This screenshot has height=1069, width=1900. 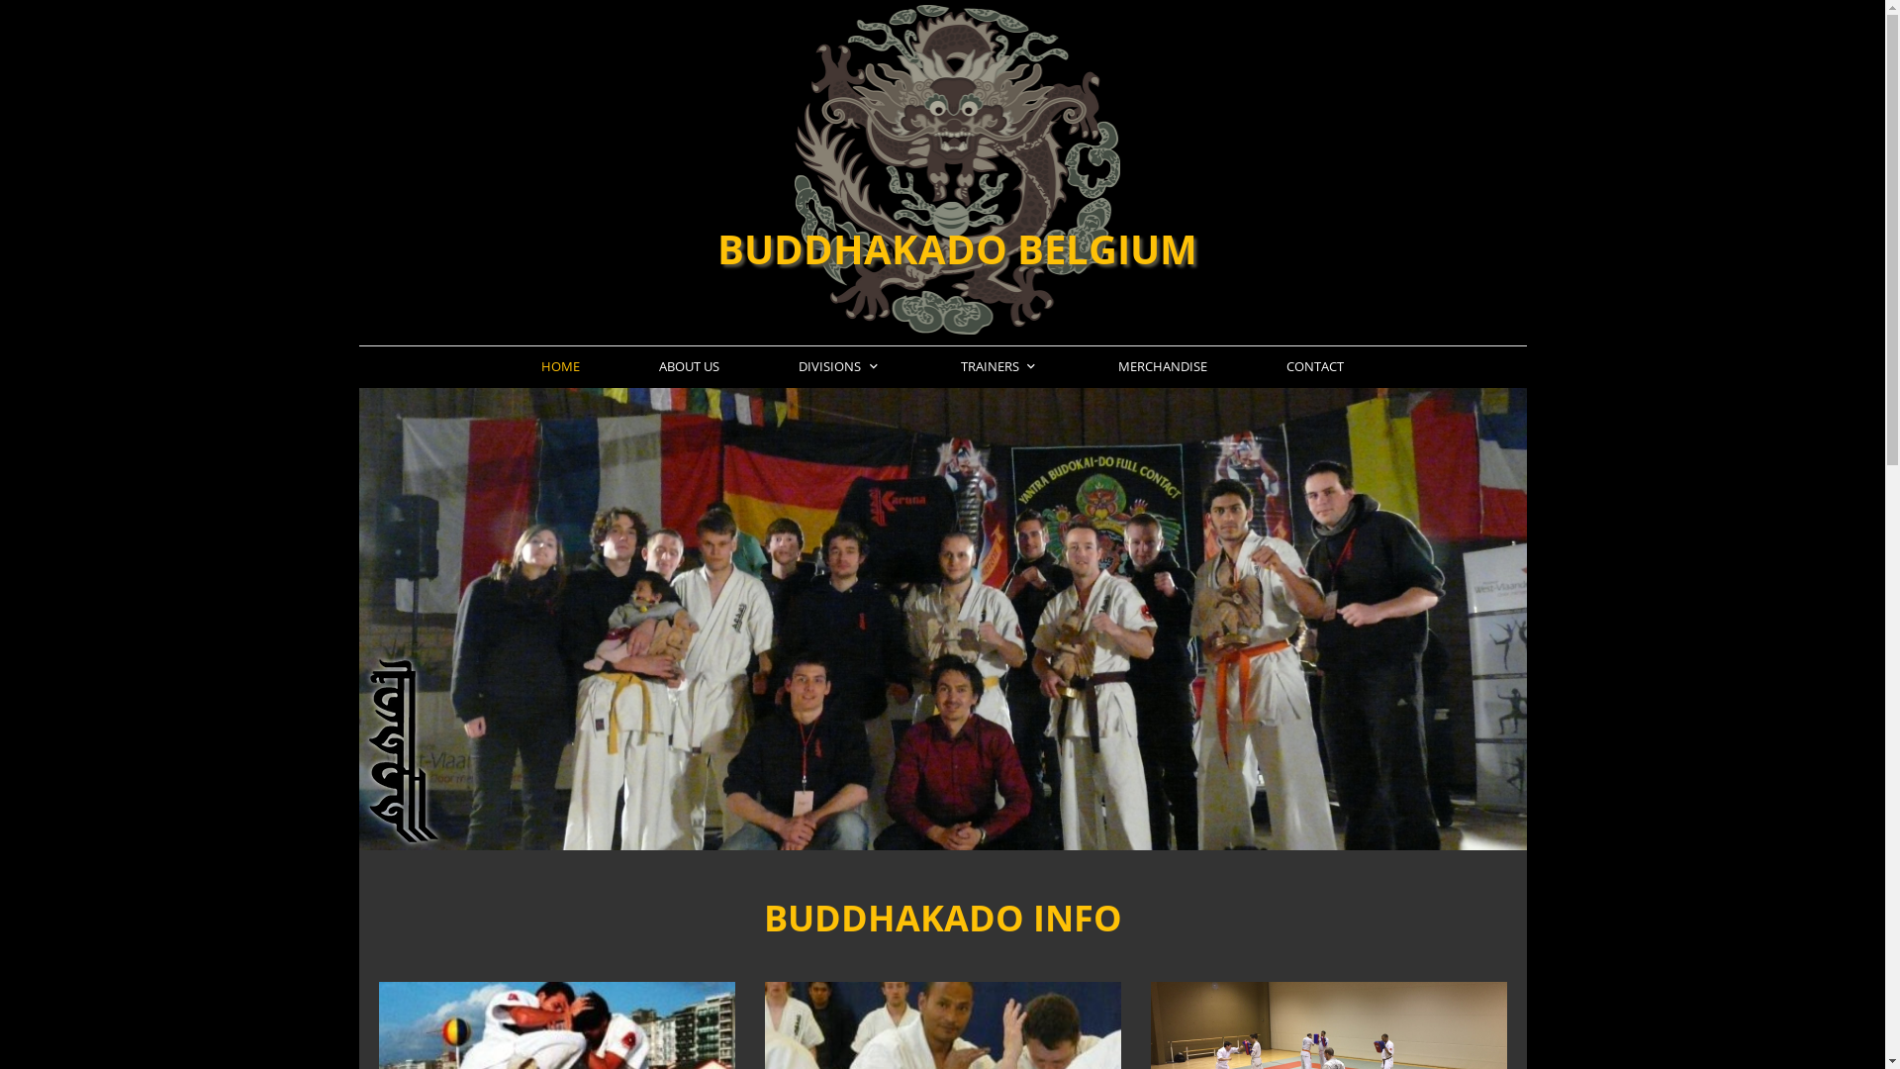 What do you see at coordinates (1163, 367) in the screenshot?
I see `MERCHANDISE` at bounding box center [1163, 367].